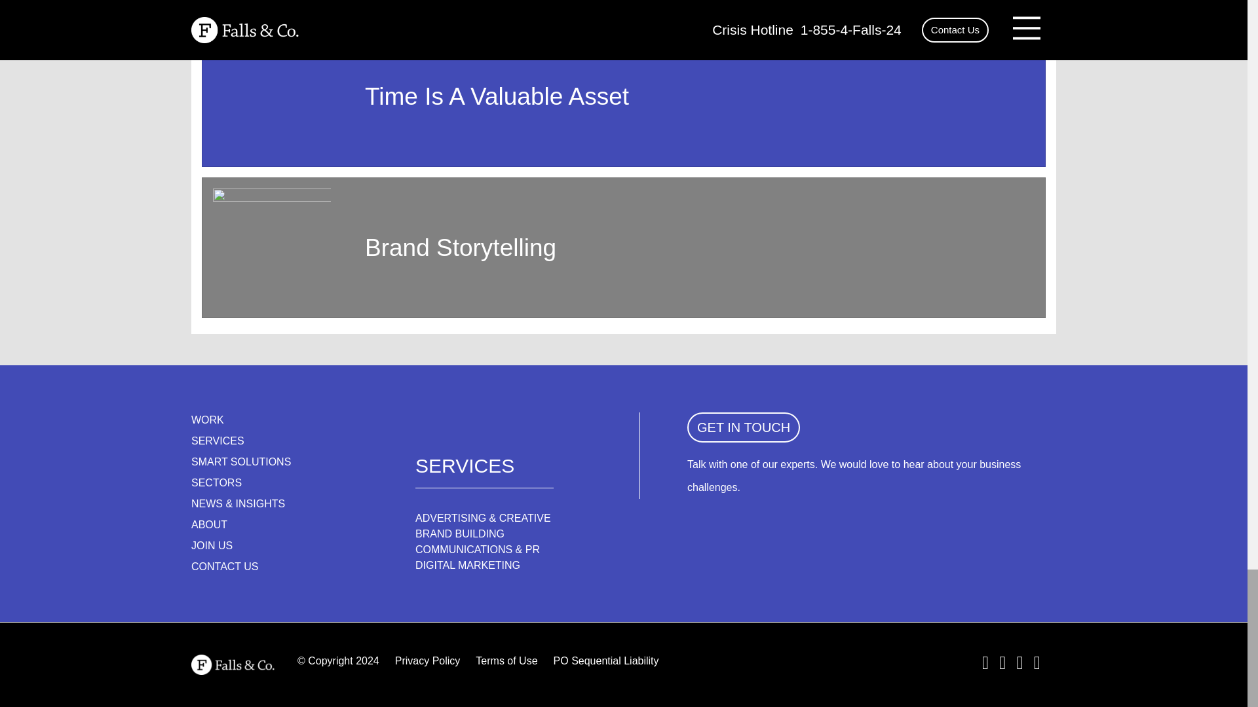  What do you see at coordinates (506, 661) in the screenshot?
I see `Terms of Use` at bounding box center [506, 661].